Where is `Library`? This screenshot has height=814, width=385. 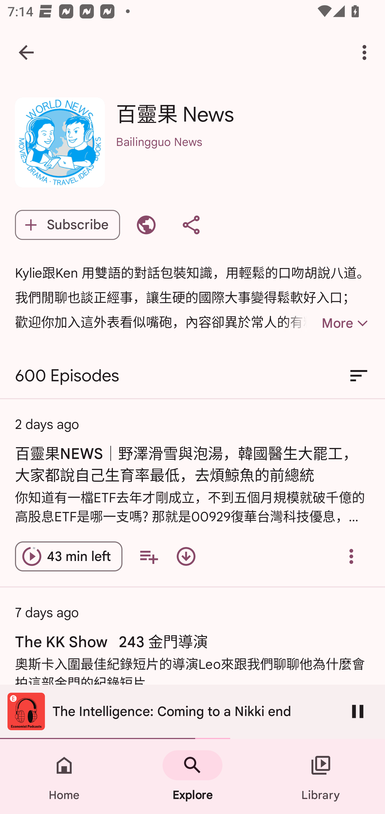
Library is located at coordinates (321, 777).